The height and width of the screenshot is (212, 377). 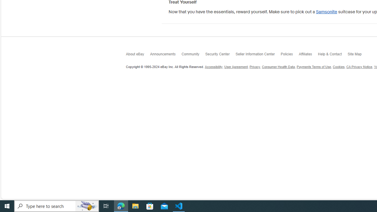 I want to click on Consumer Health Data, so click(x=279, y=67).